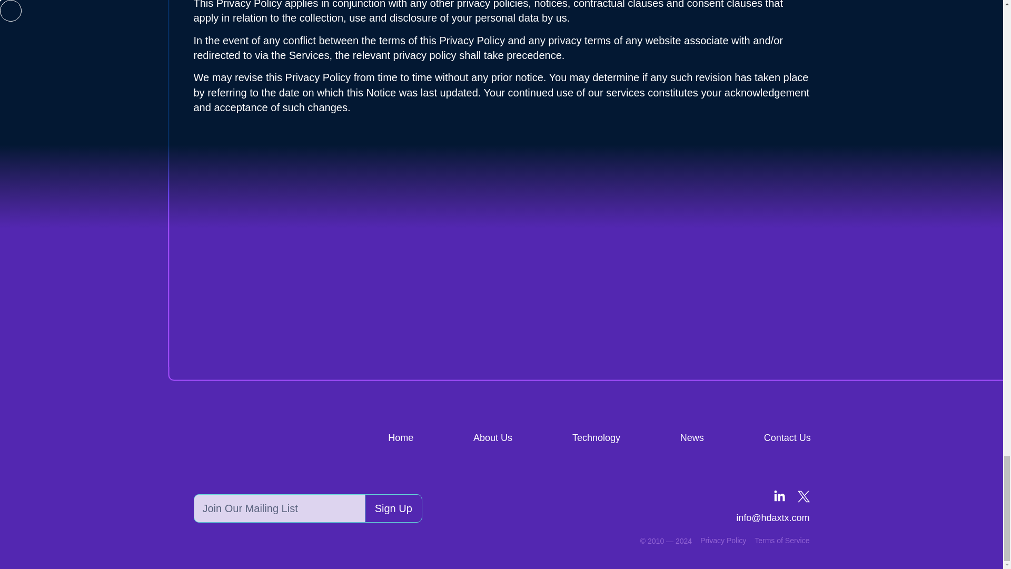 The width and height of the screenshot is (1011, 569). What do you see at coordinates (787, 438) in the screenshot?
I see `Contact Us` at bounding box center [787, 438].